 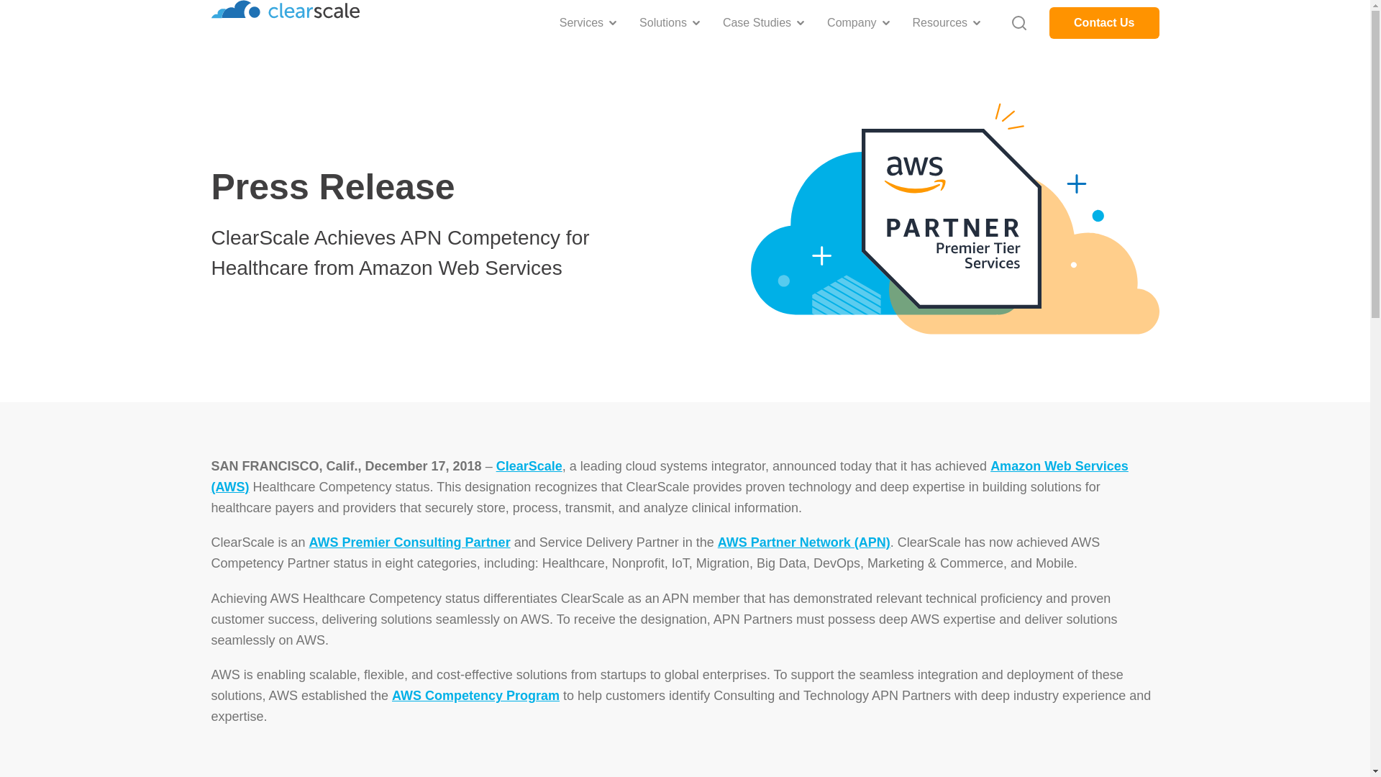 What do you see at coordinates (757, 23) in the screenshot?
I see `Case Studies` at bounding box center [757, 23].